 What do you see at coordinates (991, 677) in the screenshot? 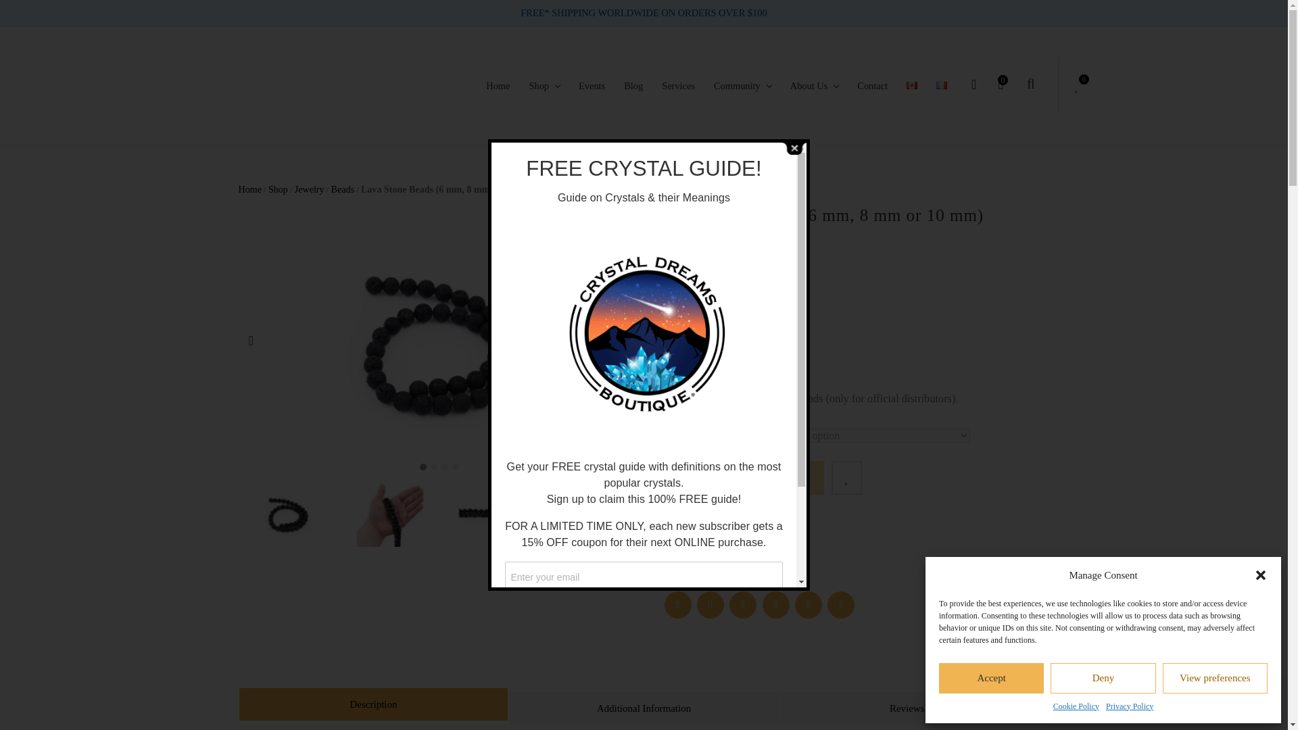
I see `Accept` at bounding box center [991, 677].